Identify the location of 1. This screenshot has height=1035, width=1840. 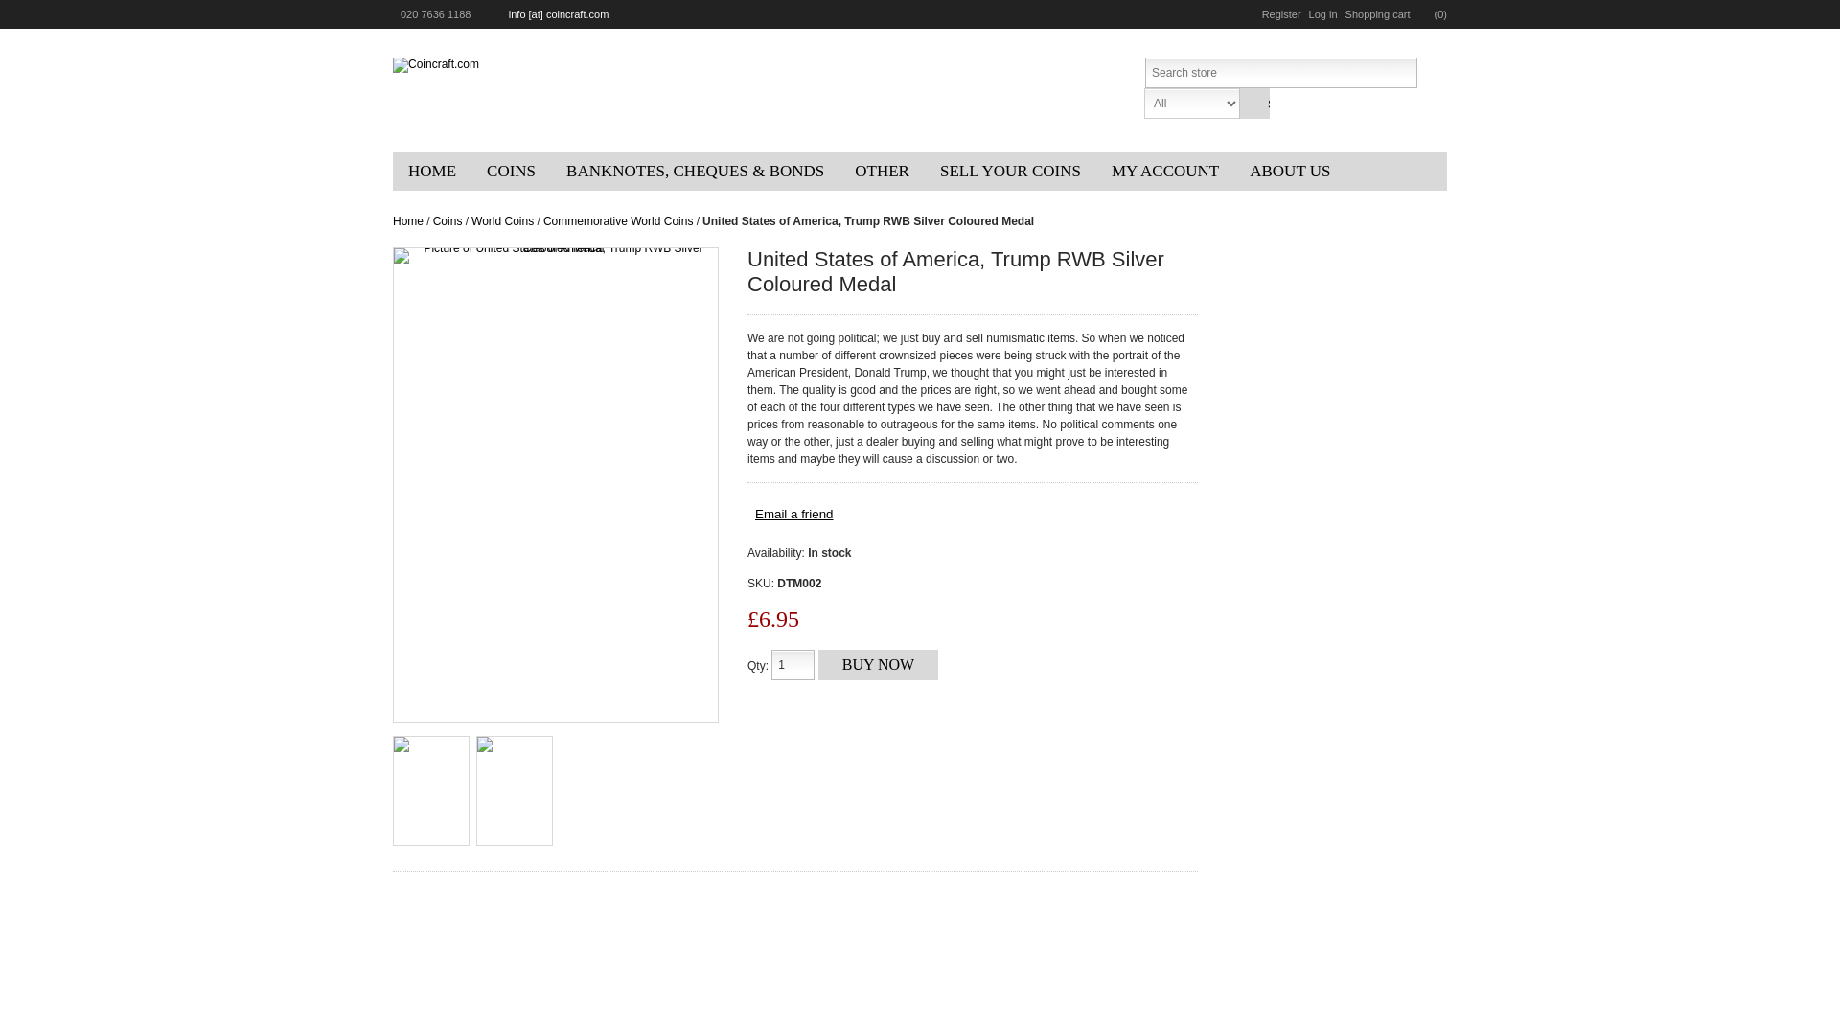
(793, 665).